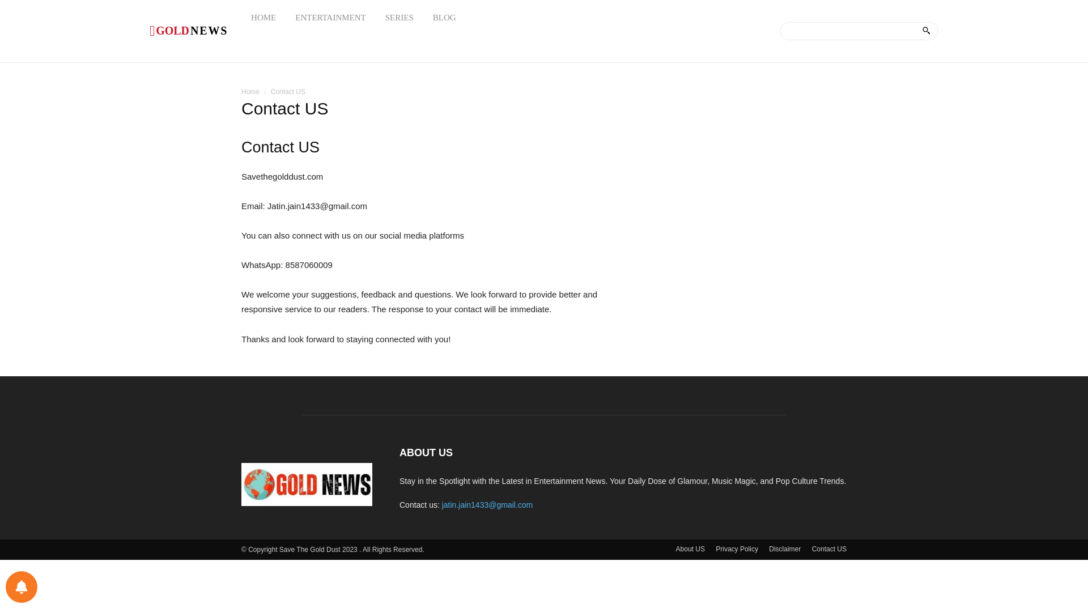 This screenshot has width=1088, height=612. Describe the element at coordinates (250, 92) in the screenshot. I see `Home` at that location.